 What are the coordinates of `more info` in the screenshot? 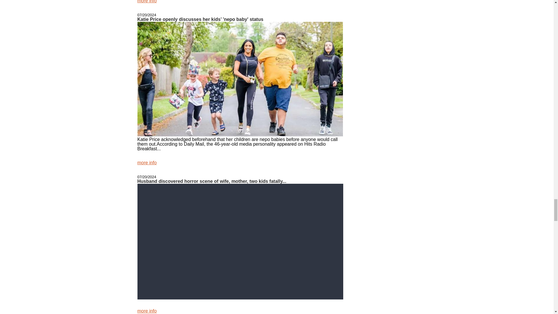 It's located at (147, 1).